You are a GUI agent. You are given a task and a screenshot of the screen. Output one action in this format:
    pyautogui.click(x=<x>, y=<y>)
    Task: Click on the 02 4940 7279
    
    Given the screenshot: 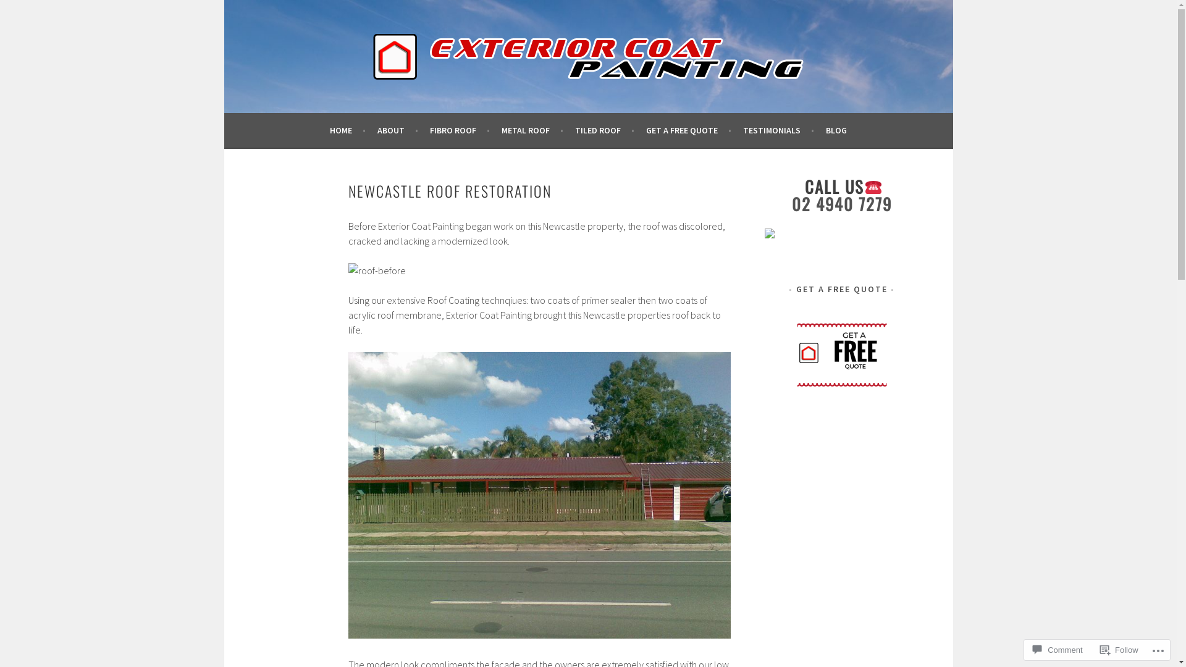 What is the action you would take?
    pyautogui.click(x=842, y=204)
    